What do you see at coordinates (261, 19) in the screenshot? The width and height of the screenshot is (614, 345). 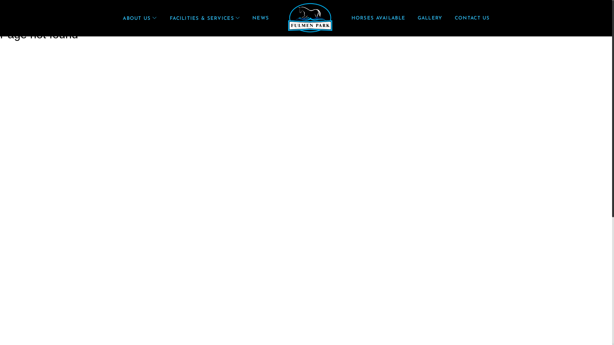 I see `NEWS` at bounding box center [261, 19].